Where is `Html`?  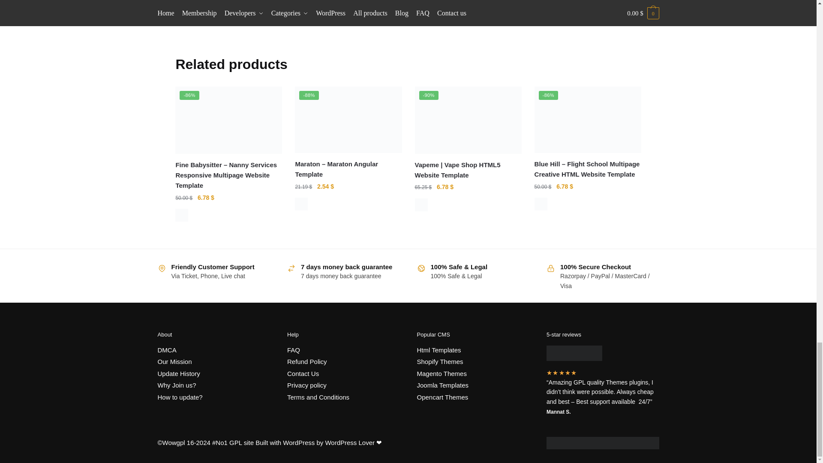 Html is located at coordinates (541, 204).